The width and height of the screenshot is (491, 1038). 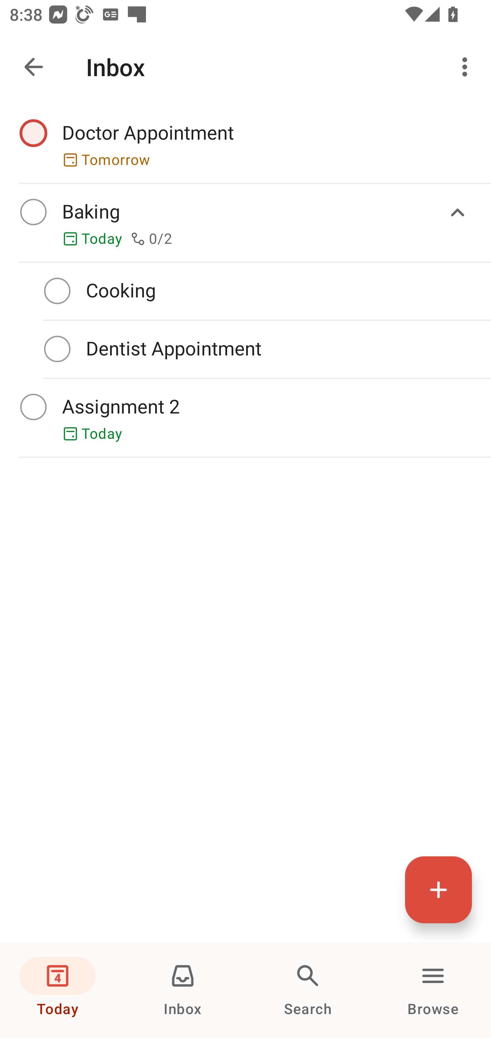 I want to click on Complete Assignment 2 Today, so click(x=245, y=418).